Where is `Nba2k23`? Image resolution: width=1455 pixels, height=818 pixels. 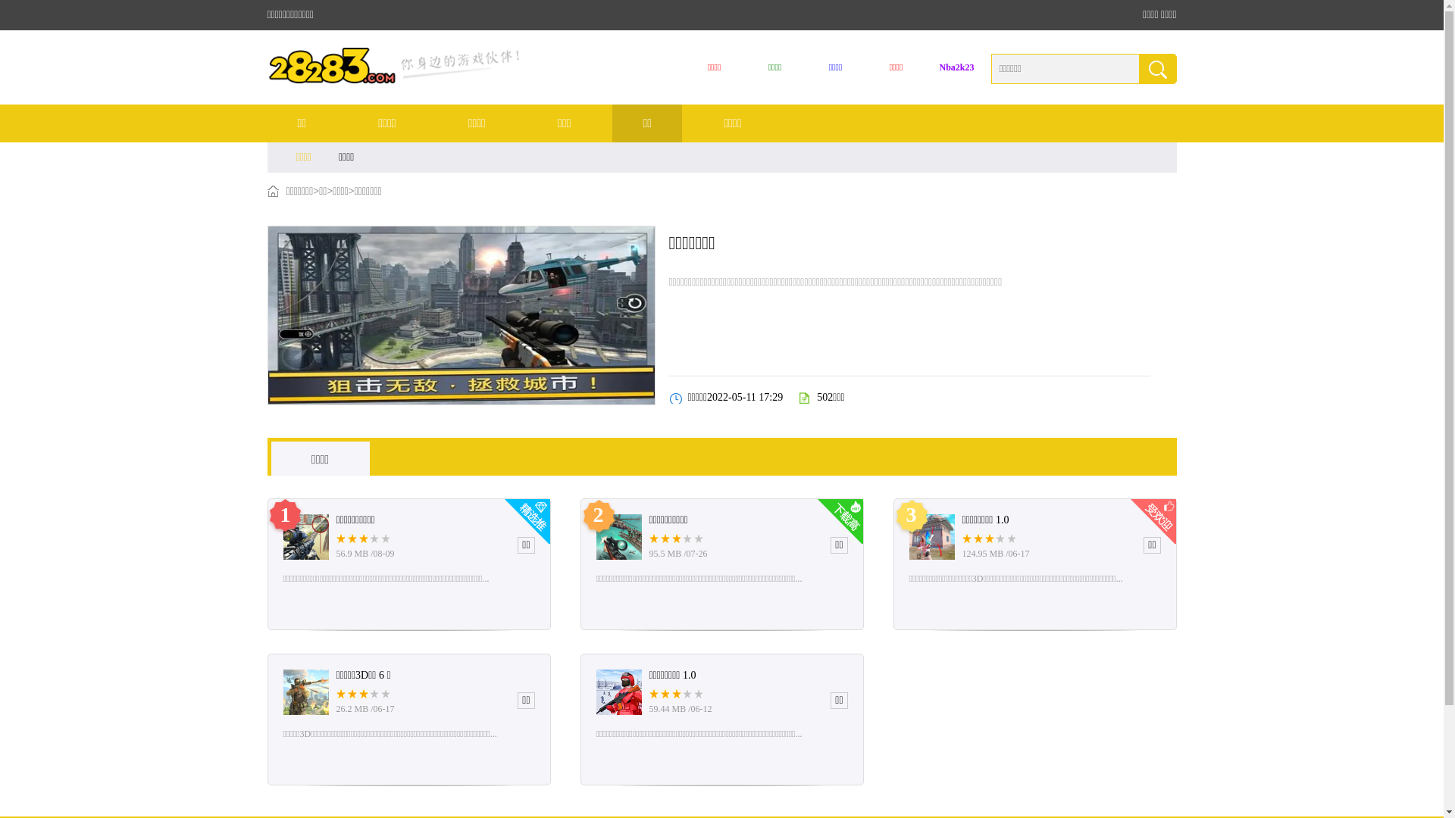 Nba2k23 is located at coordinates (957, 68).